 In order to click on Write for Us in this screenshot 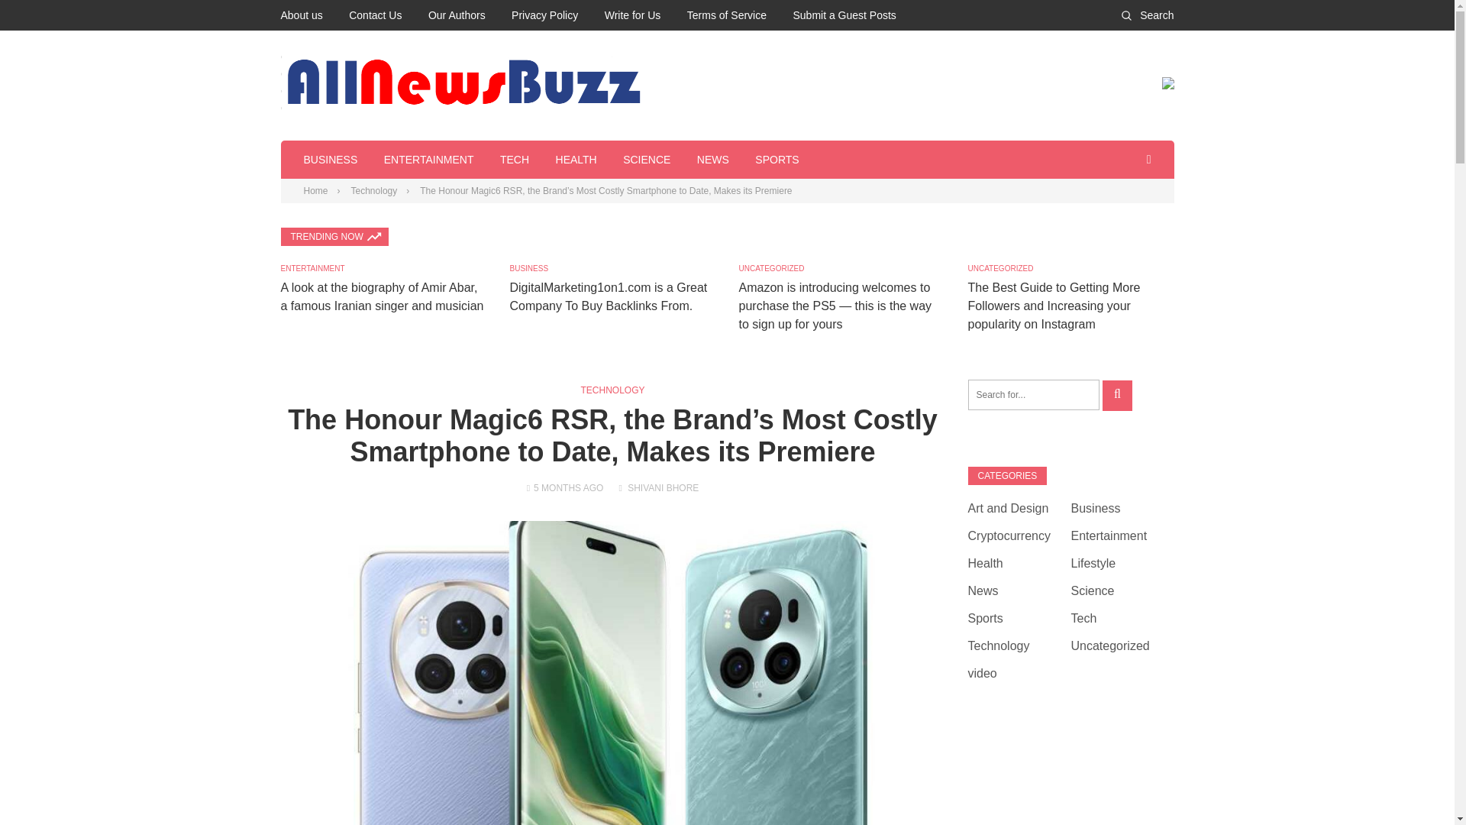, I will do `click(632, 15)`.